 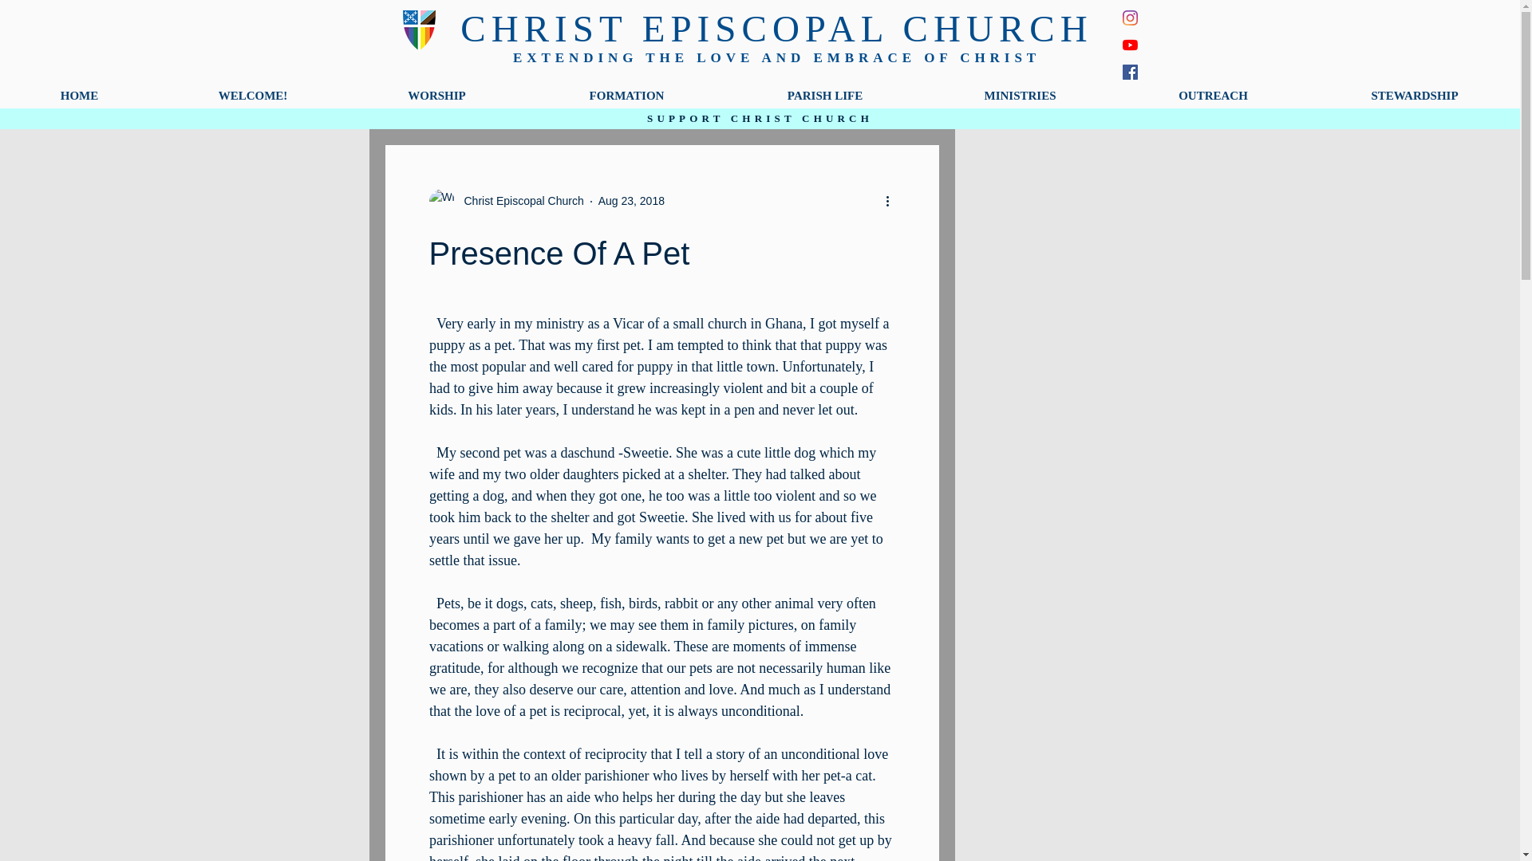 I want to click on FORMATION, so click(x=626, y=95).